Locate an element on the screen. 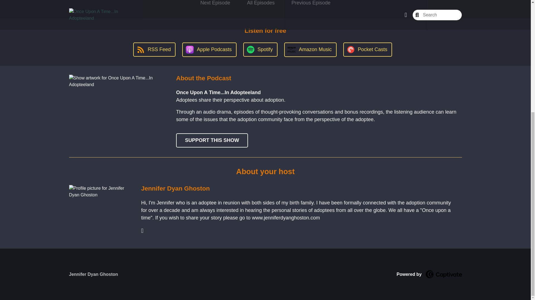  Amazon Music is located at coordinates (310, 50).